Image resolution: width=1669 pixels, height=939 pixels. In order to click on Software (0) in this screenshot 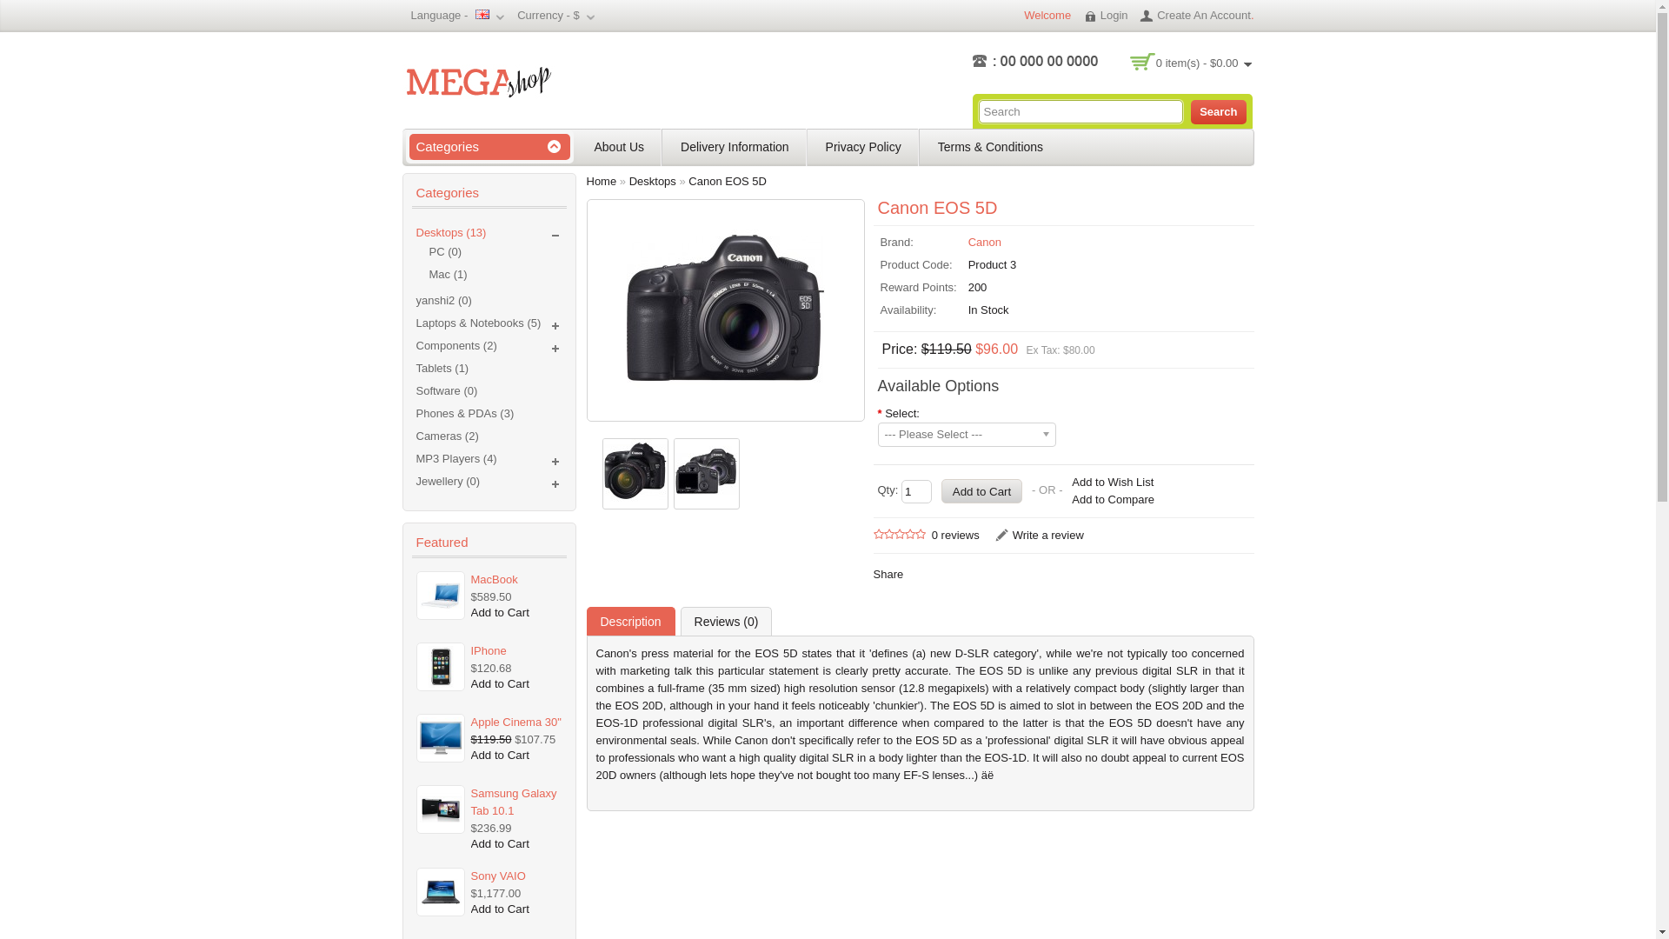, I will do `click(447, 391)`.